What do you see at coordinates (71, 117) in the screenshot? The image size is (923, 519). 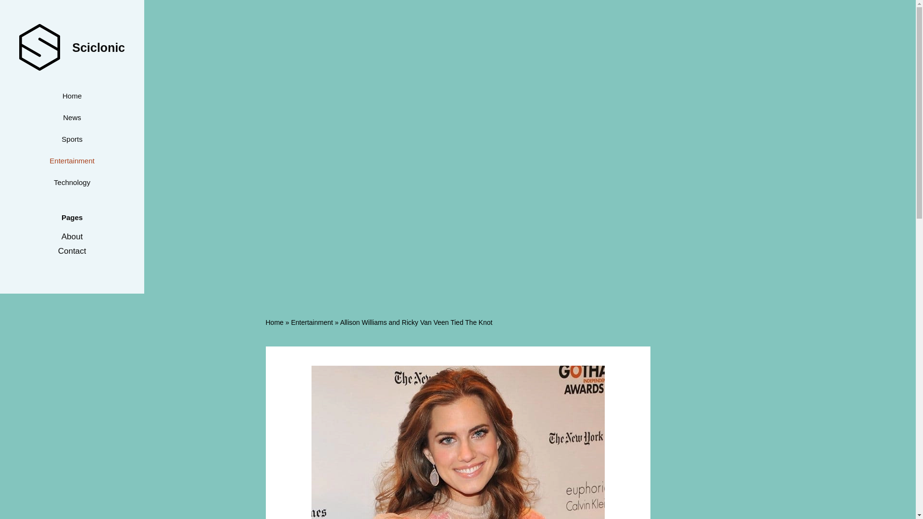 I see `News` at bounding box center [71, 117].